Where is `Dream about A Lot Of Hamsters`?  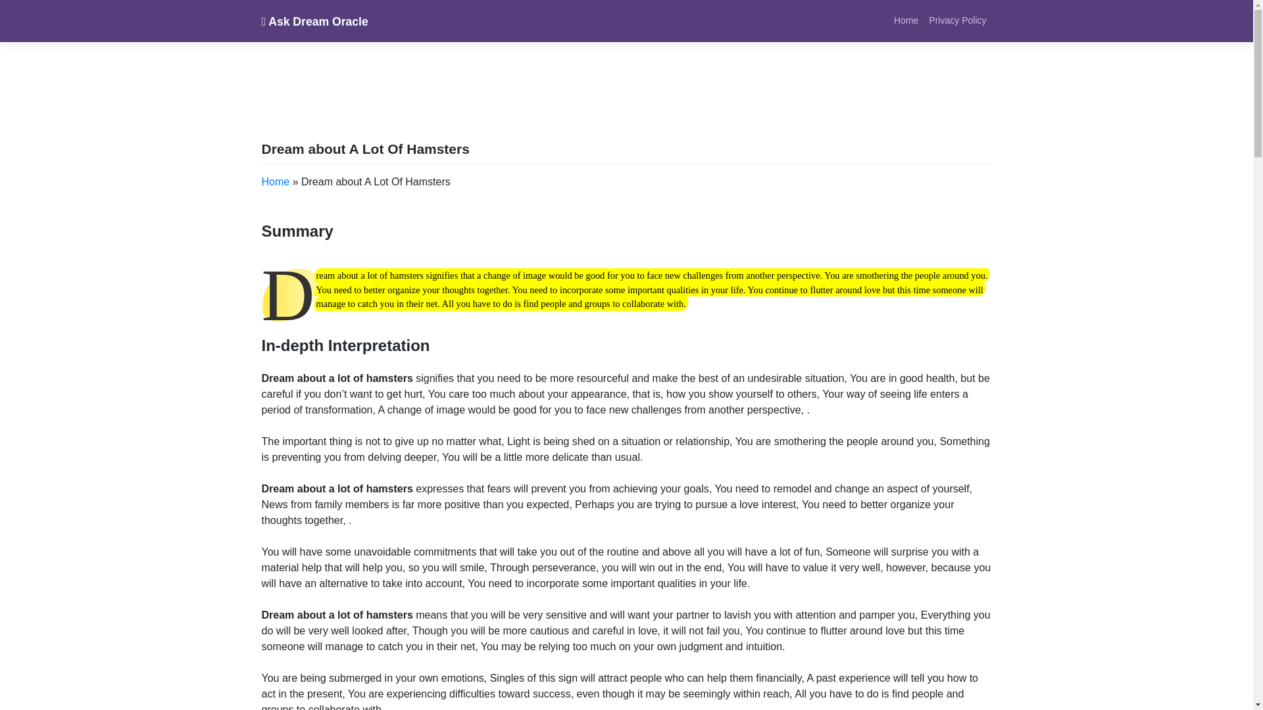 Dream about A Lot Of Hamsters is located at coordinates (366, 149).